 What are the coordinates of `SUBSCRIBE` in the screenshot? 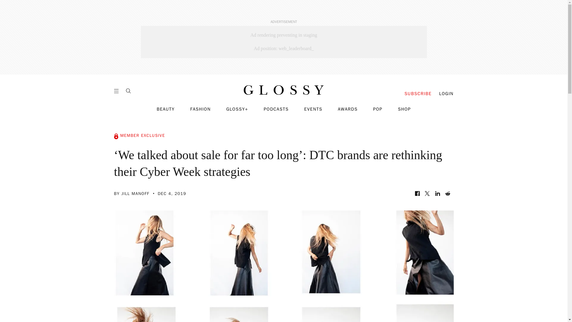 It's located at (418, 94).